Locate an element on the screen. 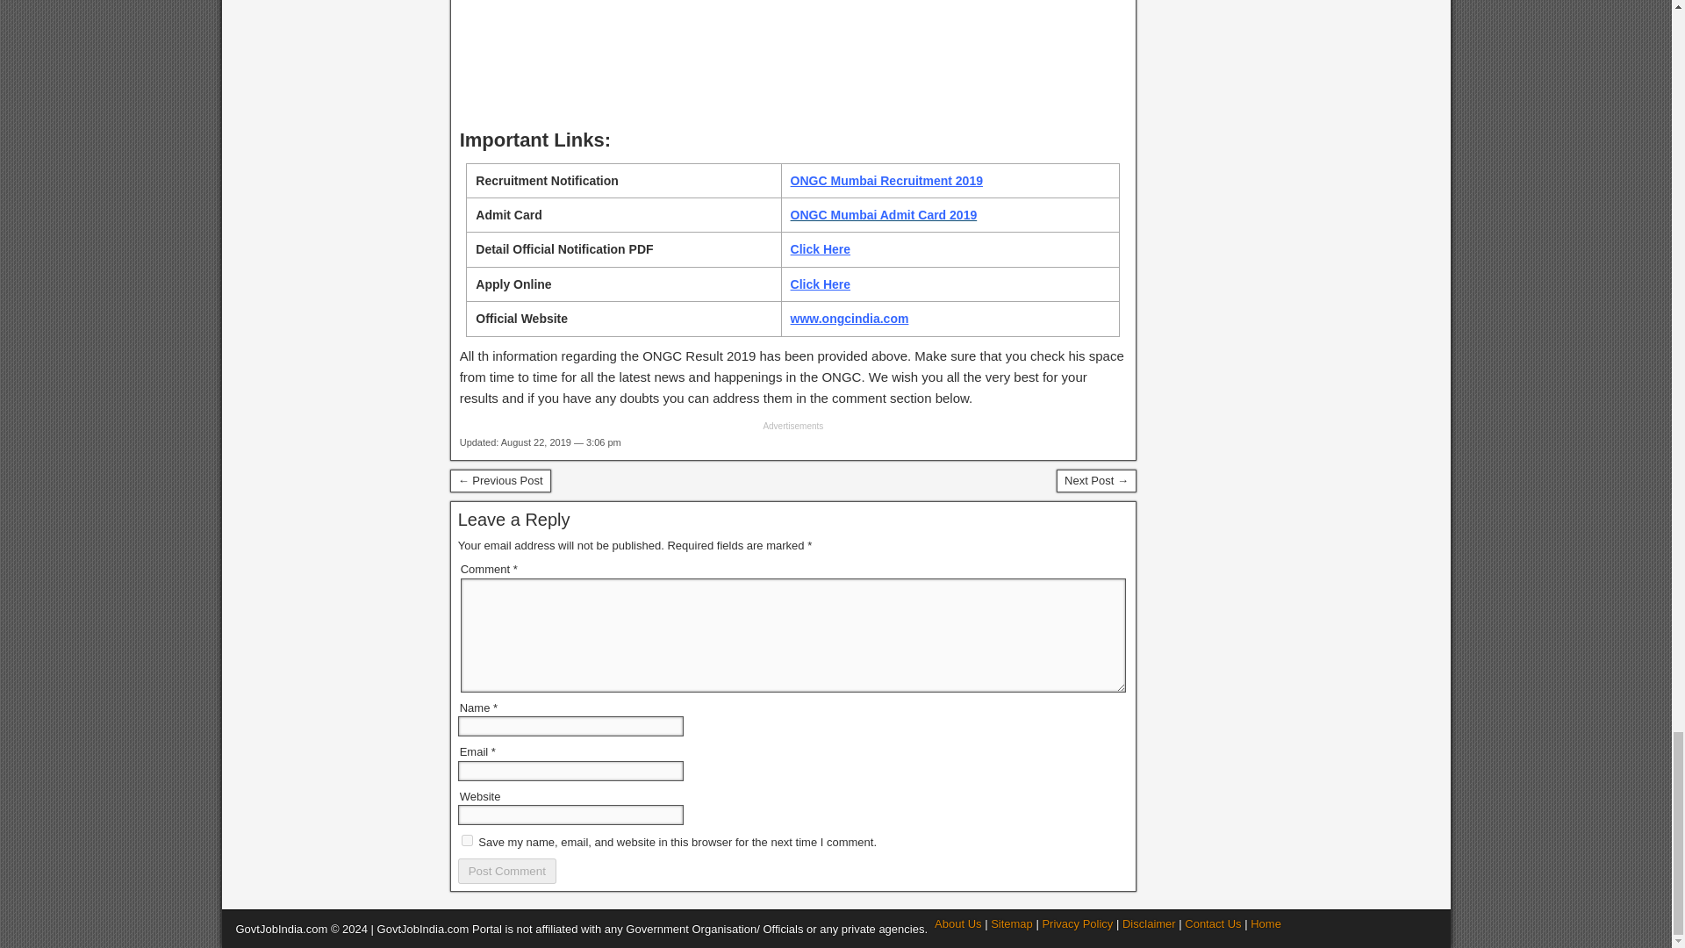 Image resolution: width=1685 pixels, height=948 pixels. ONGC Mumbai Admit Card 2019 is located at coordinates (883, 214).